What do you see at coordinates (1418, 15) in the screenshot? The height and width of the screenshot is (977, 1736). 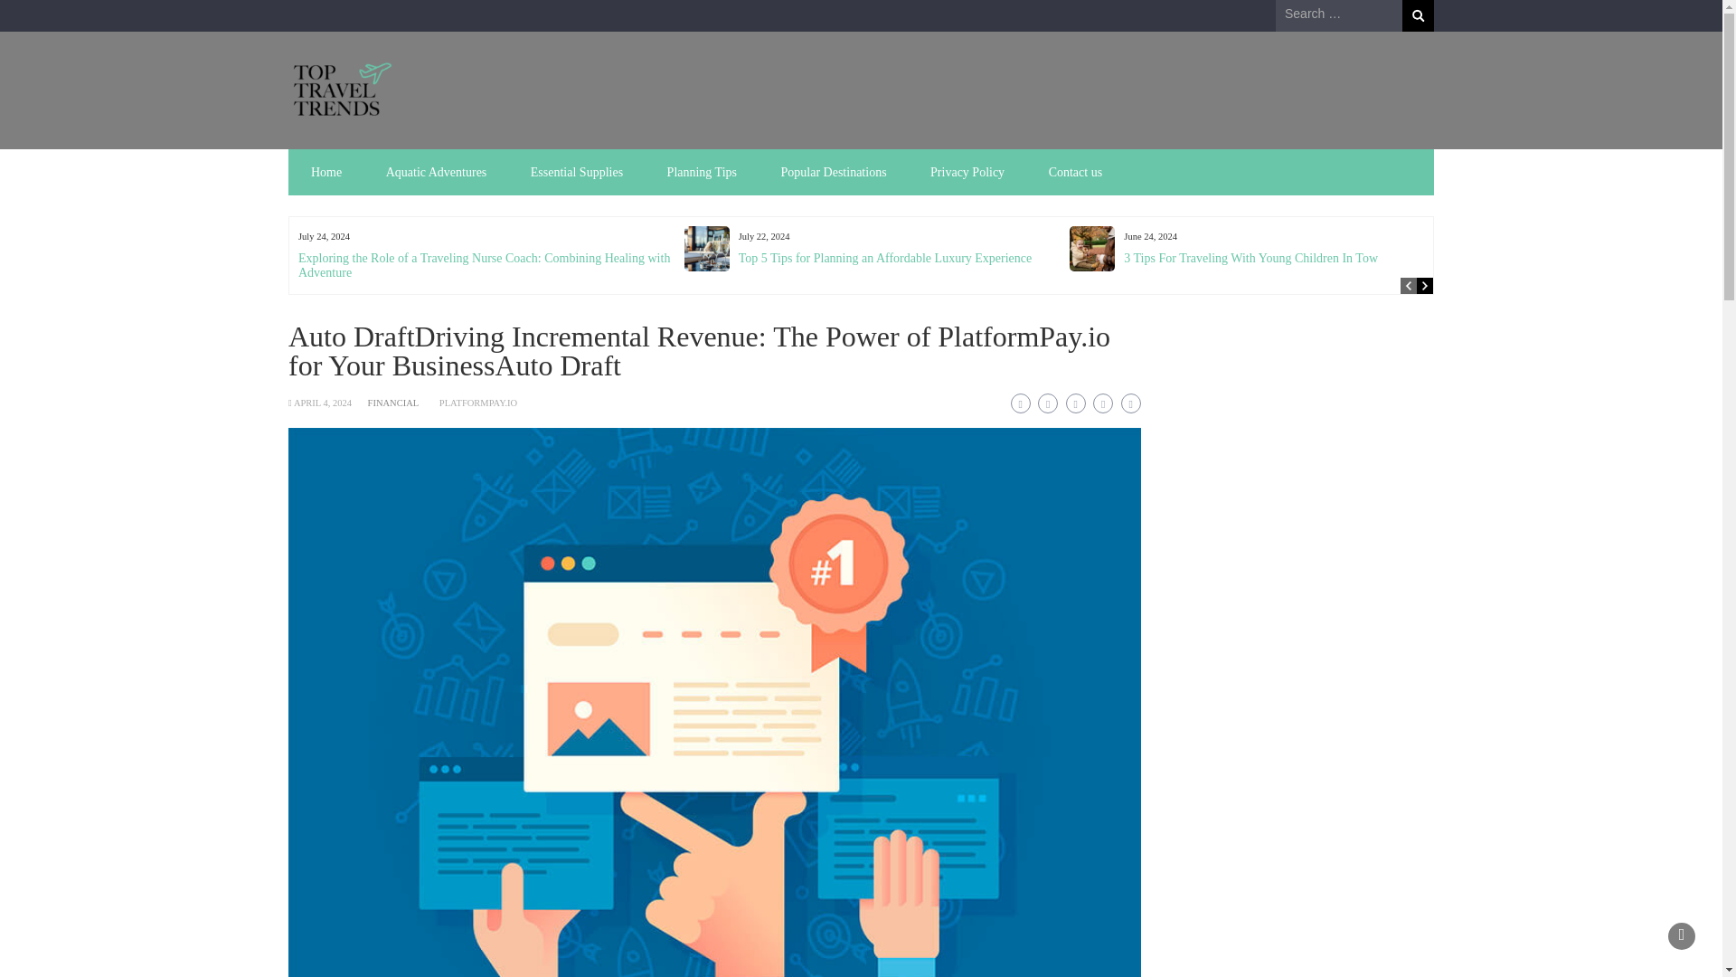 I see `Search` at bounding box center [1418, 15].